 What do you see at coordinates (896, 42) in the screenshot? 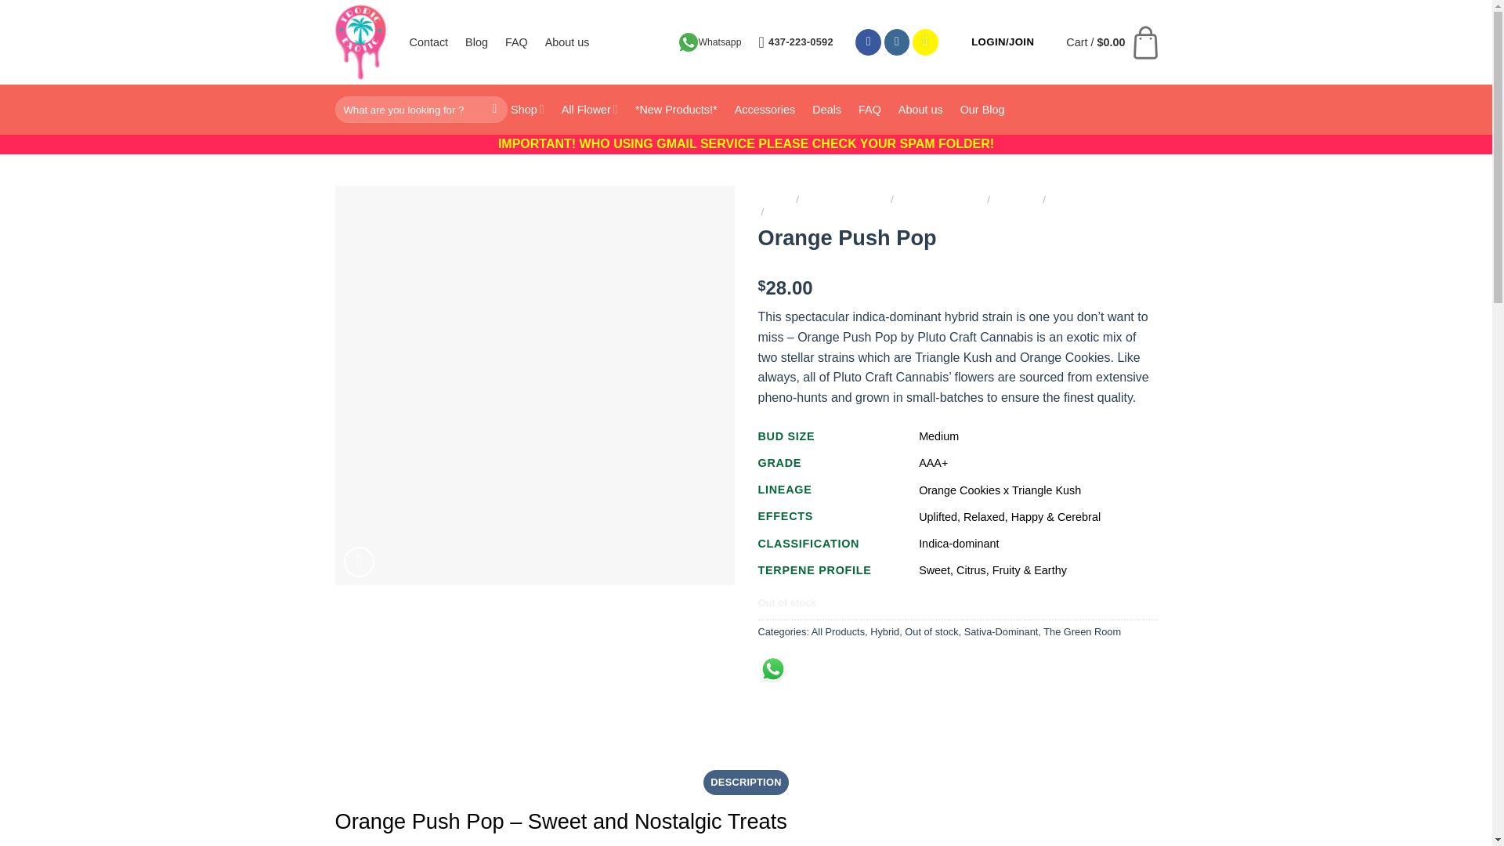
I see `Follow on Instagram` at bounding box center [896, 42].